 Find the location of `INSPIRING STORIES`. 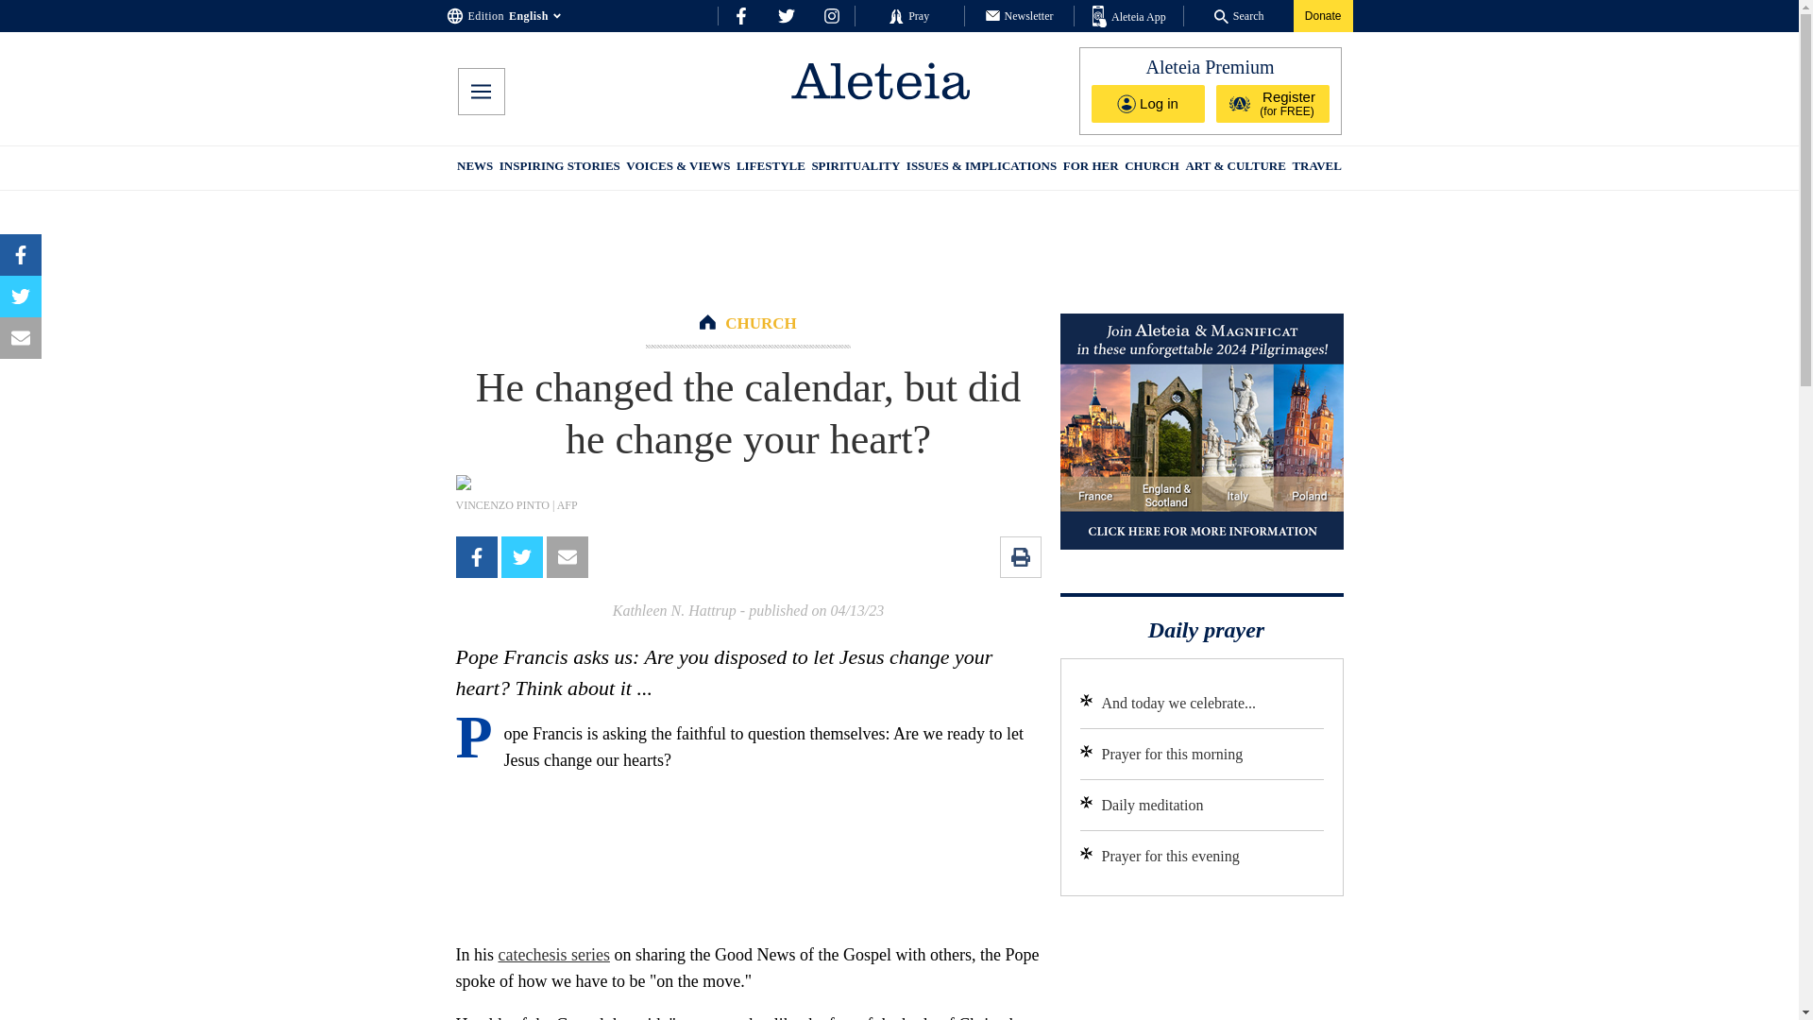

INSPIRING STORIES is located at coordinates (559, 168).